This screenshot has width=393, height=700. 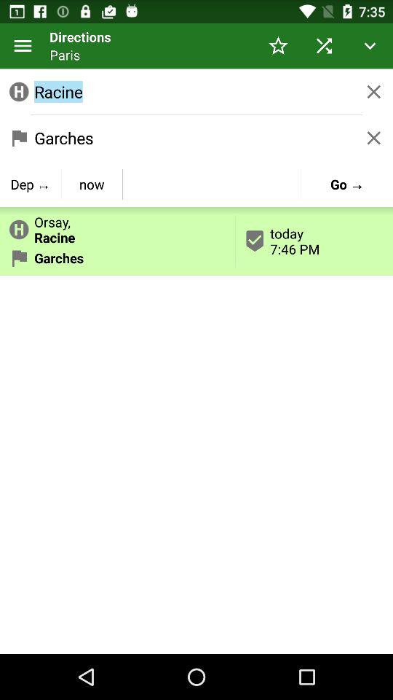 I want to click on launch icon next to now button, so click(x=31, y=184).